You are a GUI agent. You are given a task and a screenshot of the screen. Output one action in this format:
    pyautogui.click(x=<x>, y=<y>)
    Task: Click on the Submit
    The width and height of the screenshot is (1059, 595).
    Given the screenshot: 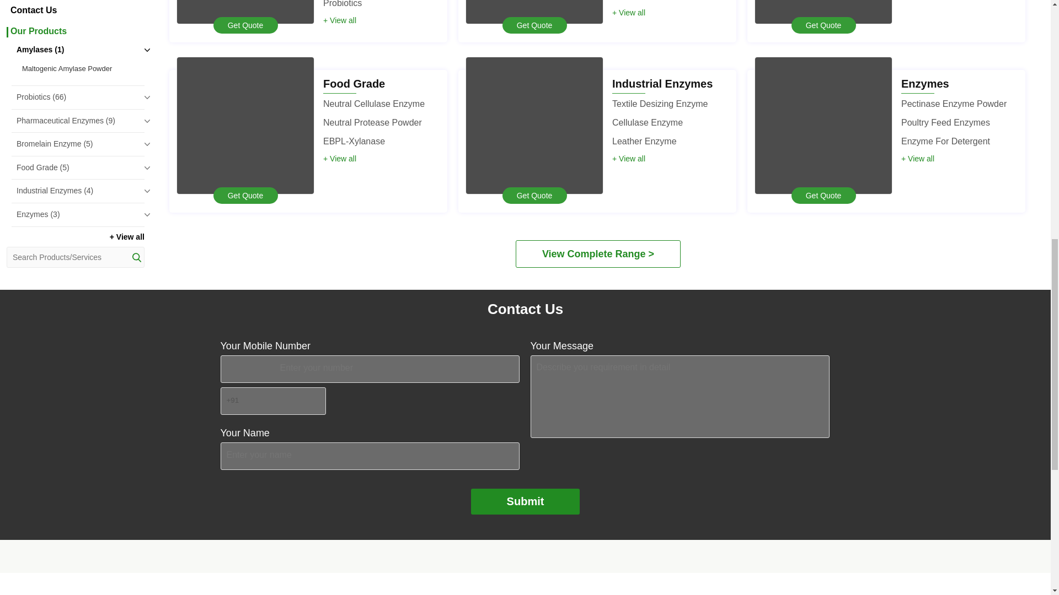 What is the action you would take?
    pyautogui.click(x=526, y=501)
    